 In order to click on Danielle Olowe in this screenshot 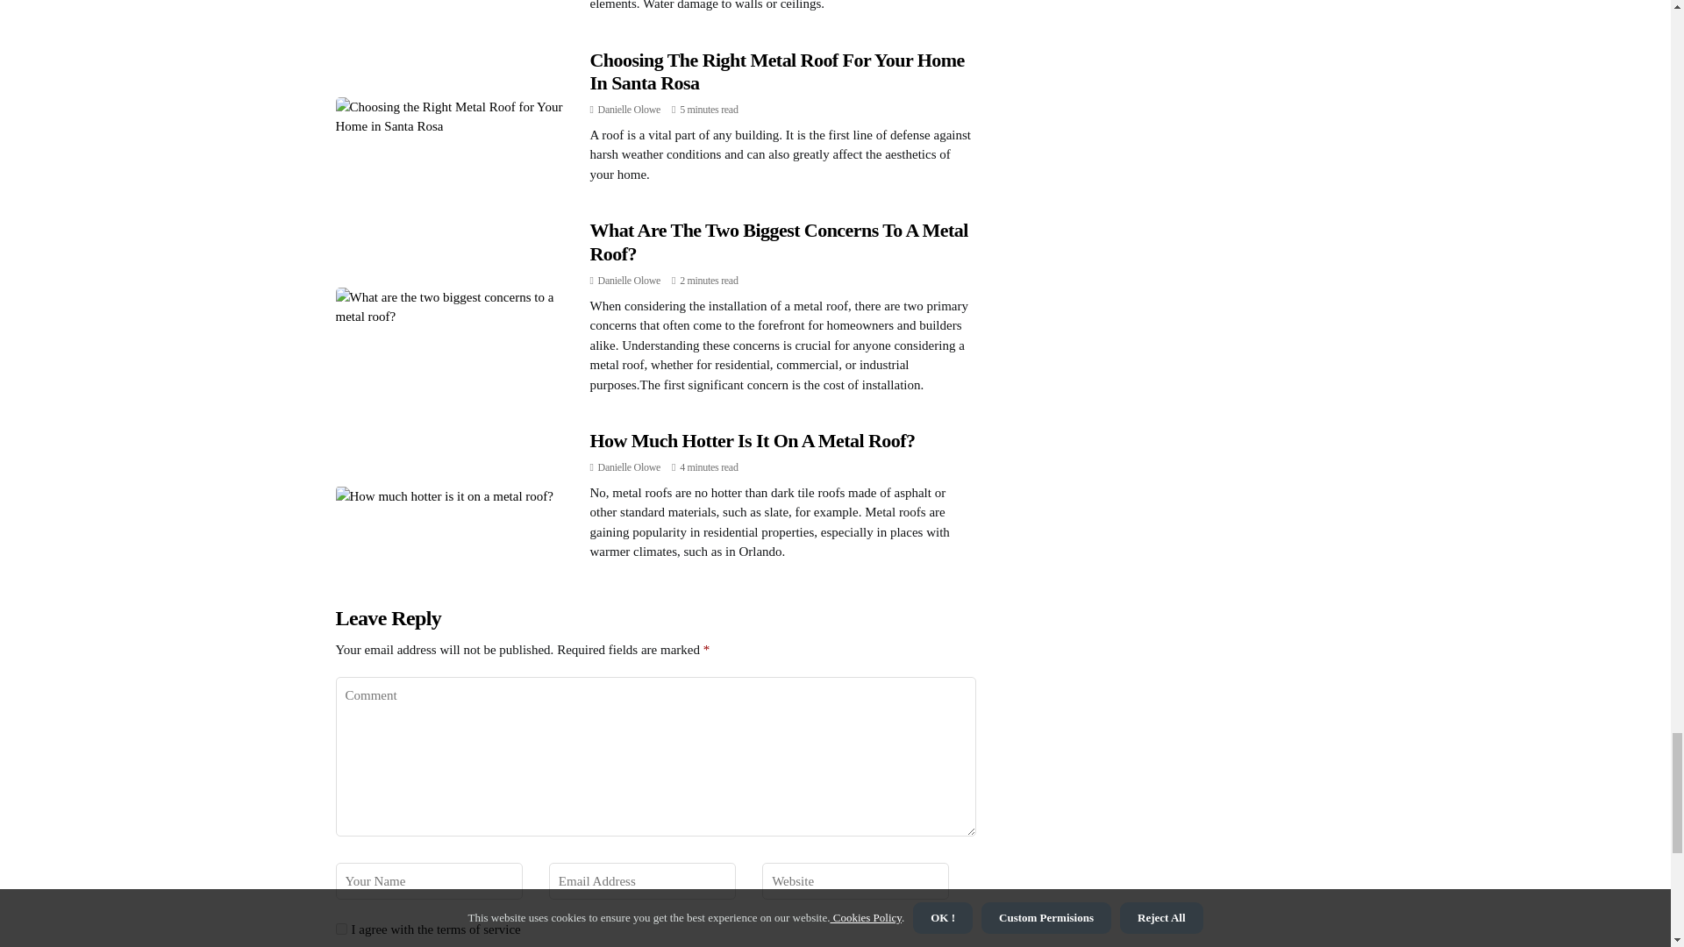, I will do `click(628, 109)`.